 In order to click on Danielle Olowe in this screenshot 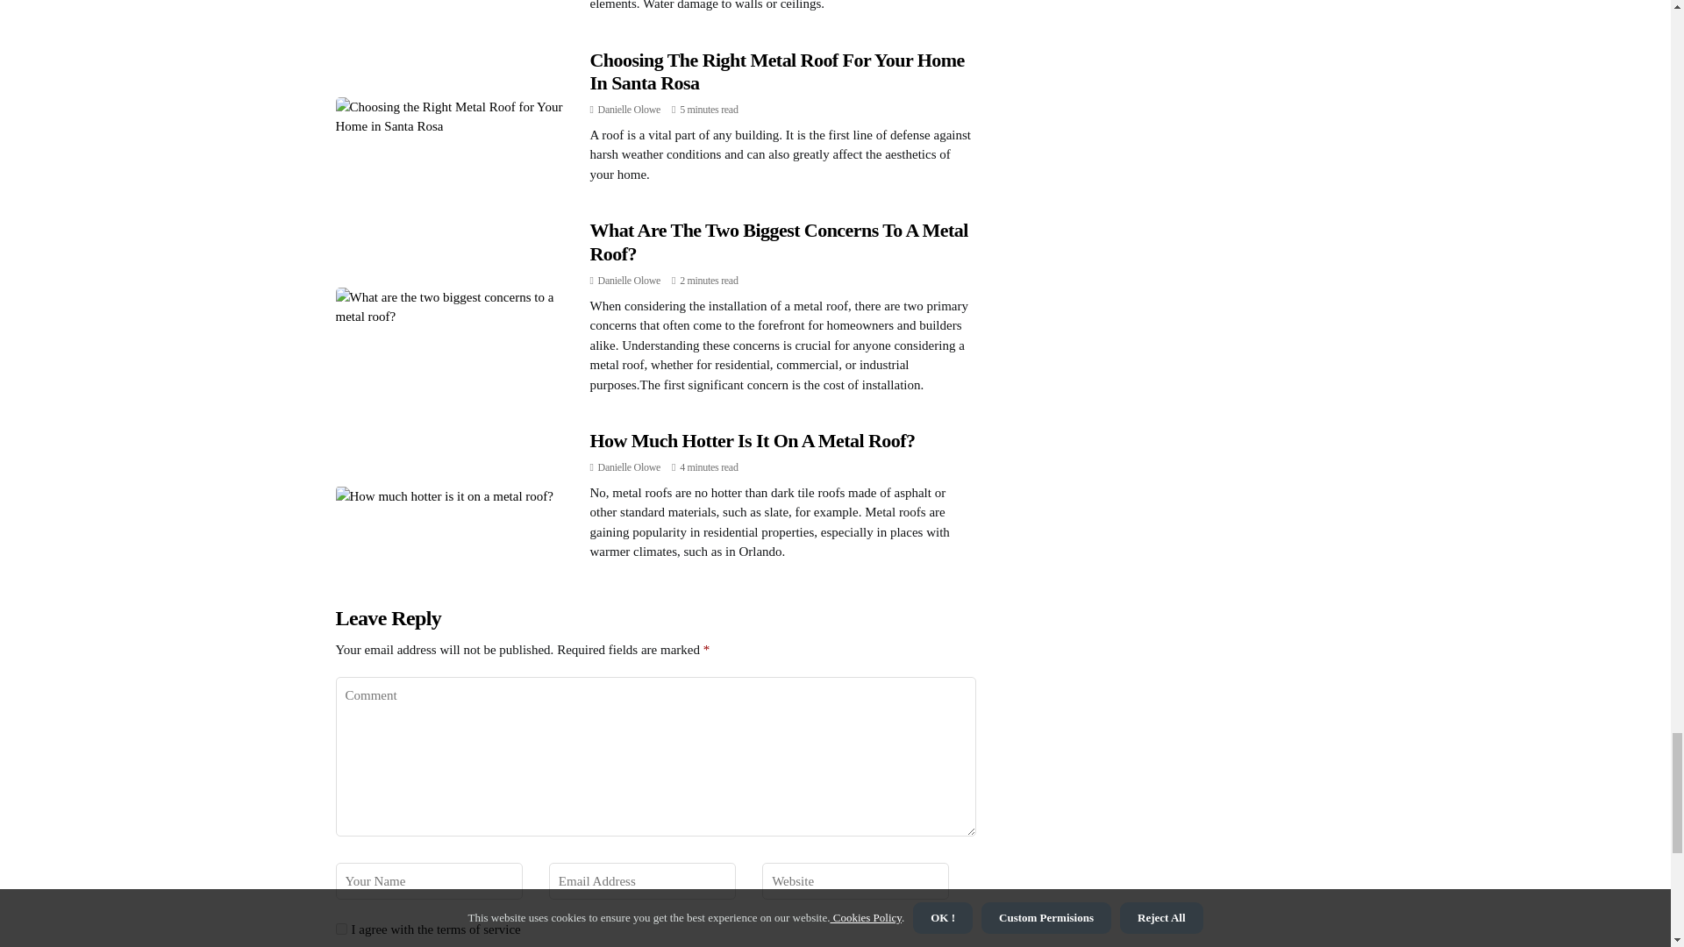, I will do `click(628, 109)`.